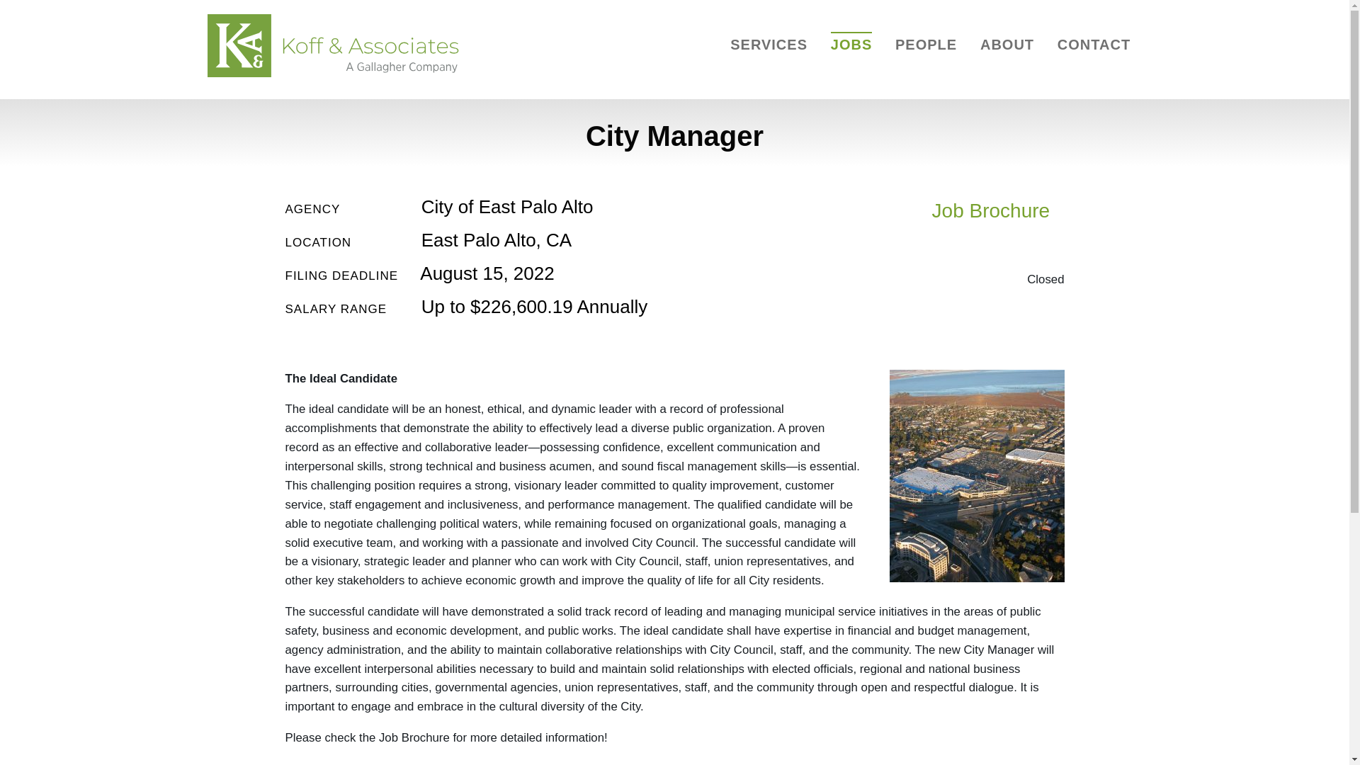  Describe the element at coordinates (769, 44) in the screenshot. I see `SERVICES` at that location.